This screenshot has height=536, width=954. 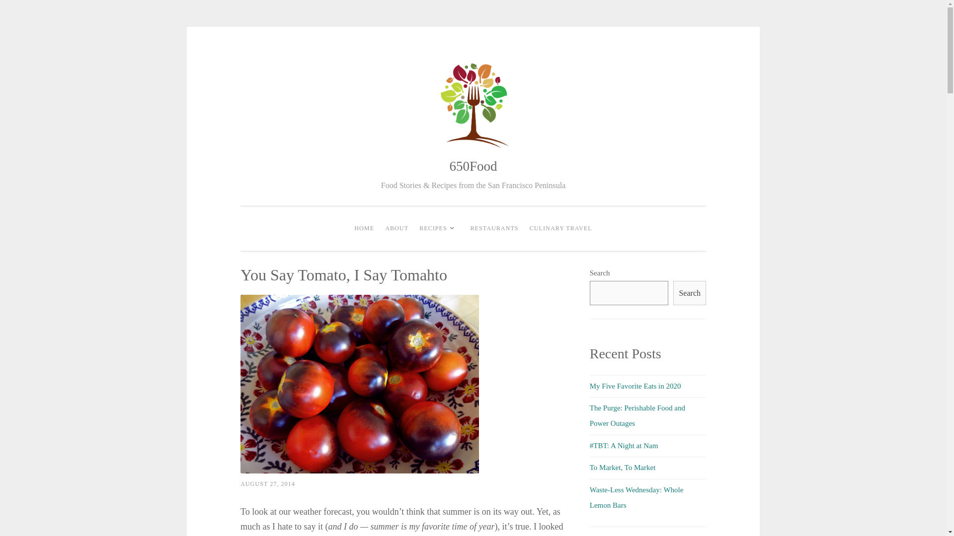 What do you see at coordinates (561, 228) in the screenshot?
I see `CULINARY TRAVEL` at bounding box center [561, 228].